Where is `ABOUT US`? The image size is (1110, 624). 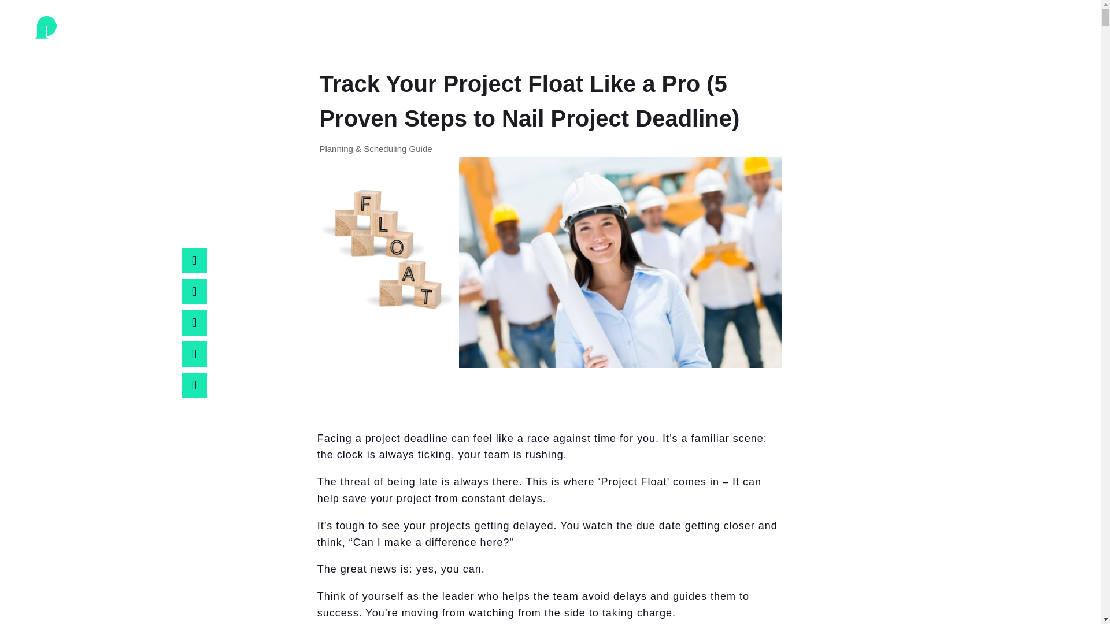 ABOUT US is located at coordinates (926, 39).